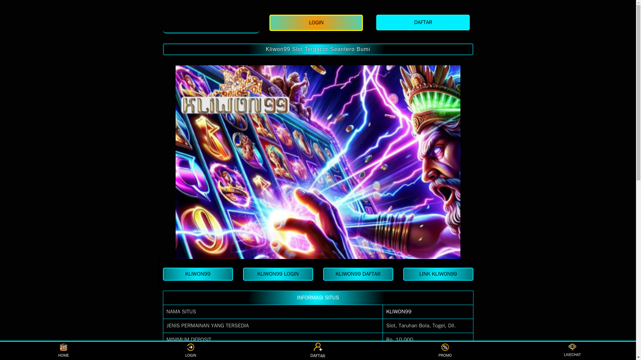 The height and width of the screenshot is (360, 641). I want to click on PROMO, so click(445, 351).